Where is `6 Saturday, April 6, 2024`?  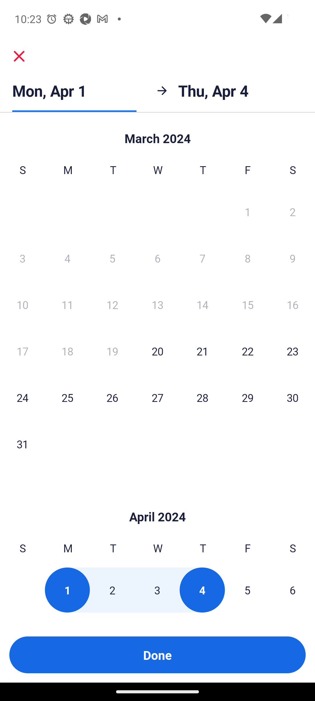
6 Saturday, April 6, 2024 is located at coordinates (292, 590).